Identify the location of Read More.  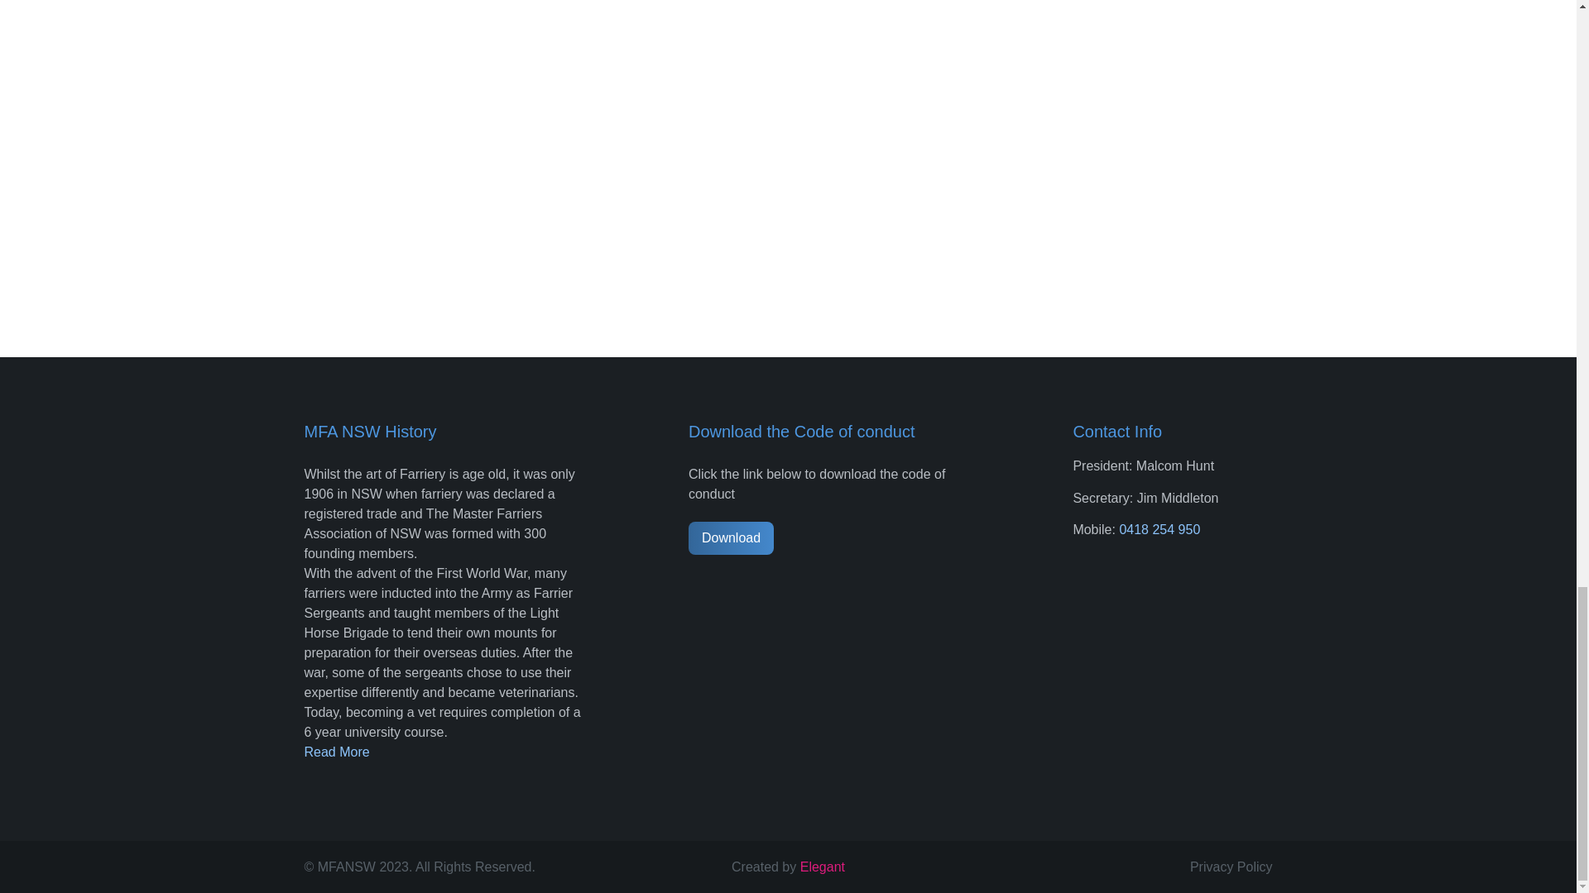
(338, 752).